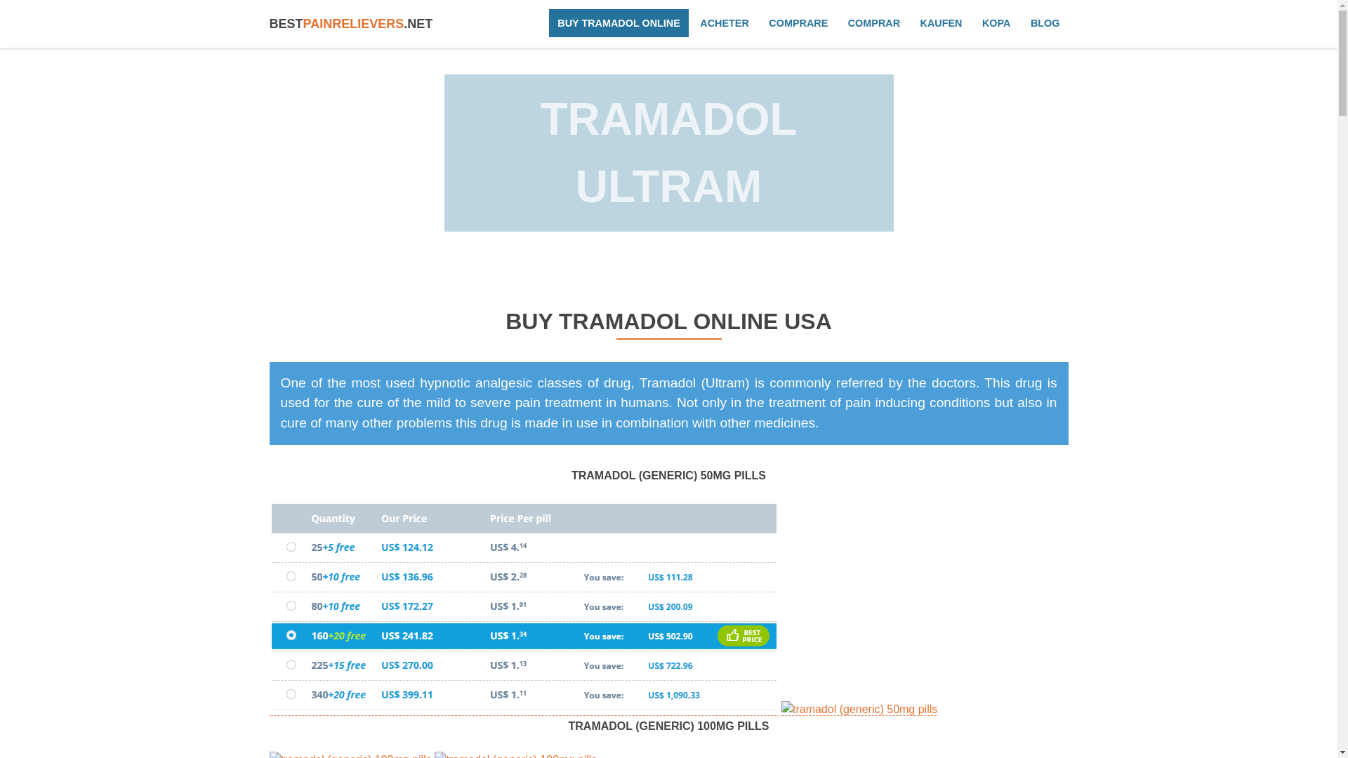  Describe the element at coordinates (725, 22) in the screenshot. I see `ACHETER` at that location.